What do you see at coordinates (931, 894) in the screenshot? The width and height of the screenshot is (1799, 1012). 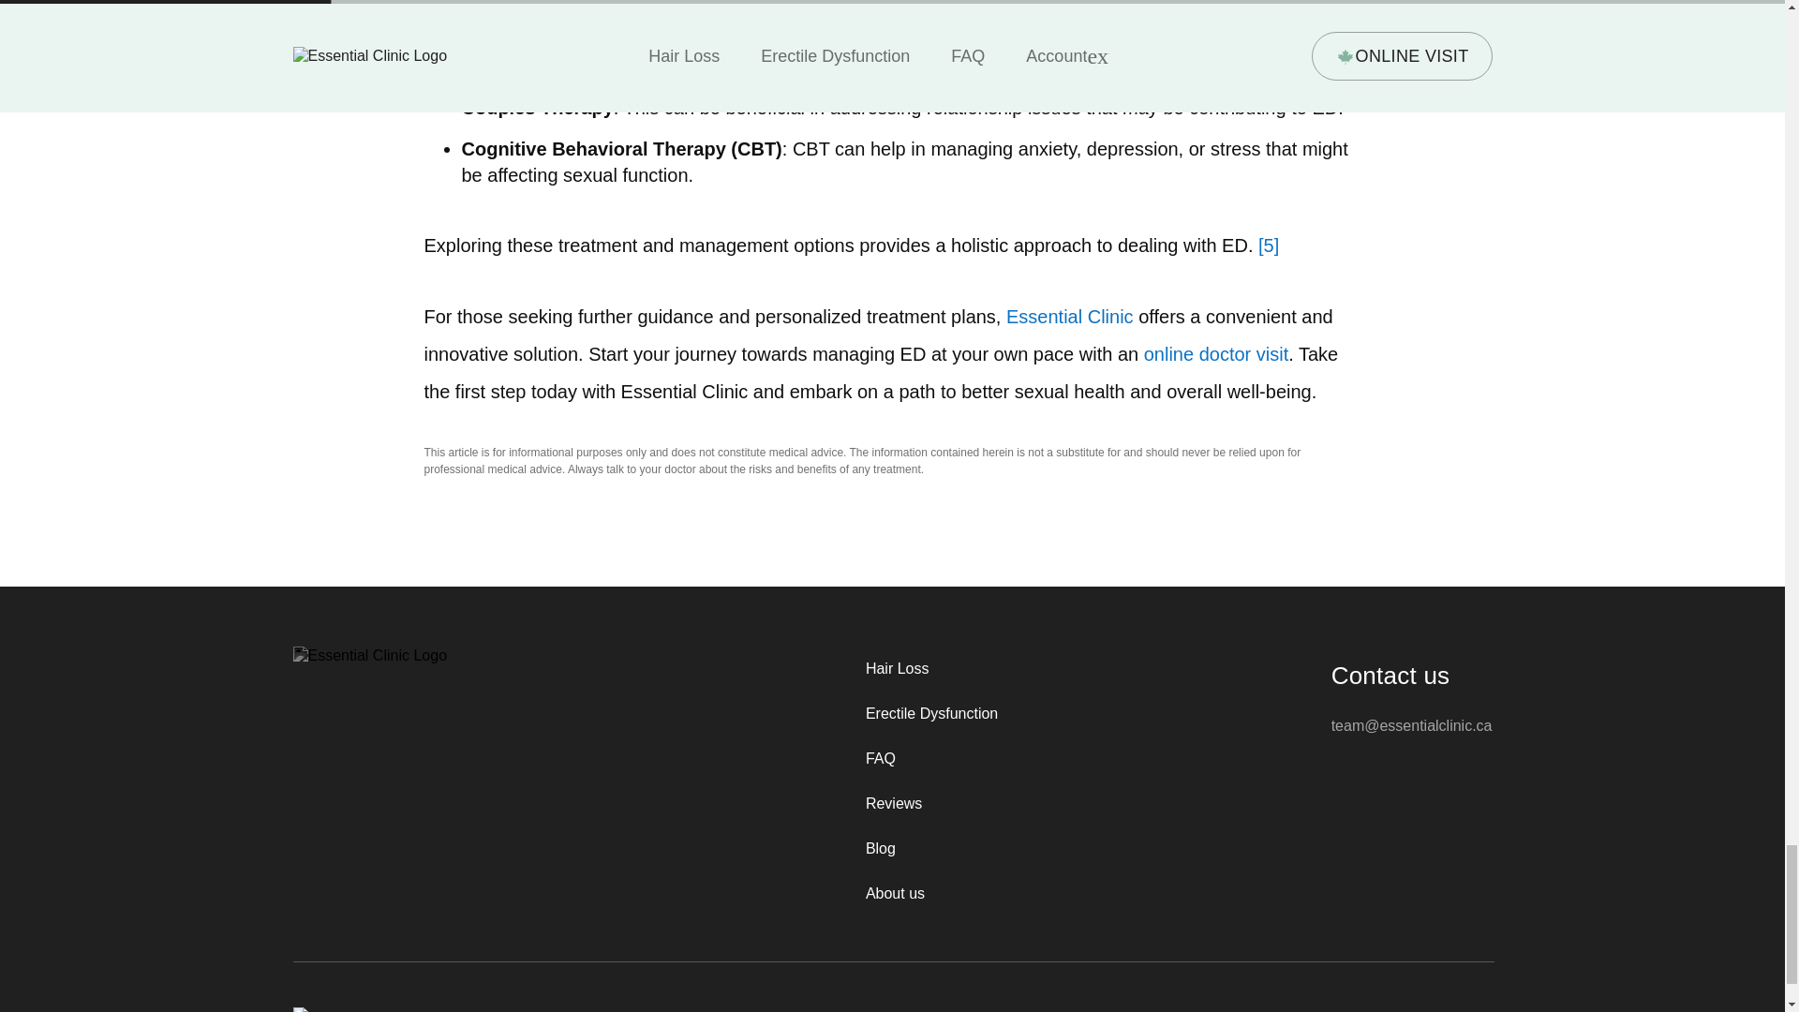 I see `About us` at bounding box center [931, 894].